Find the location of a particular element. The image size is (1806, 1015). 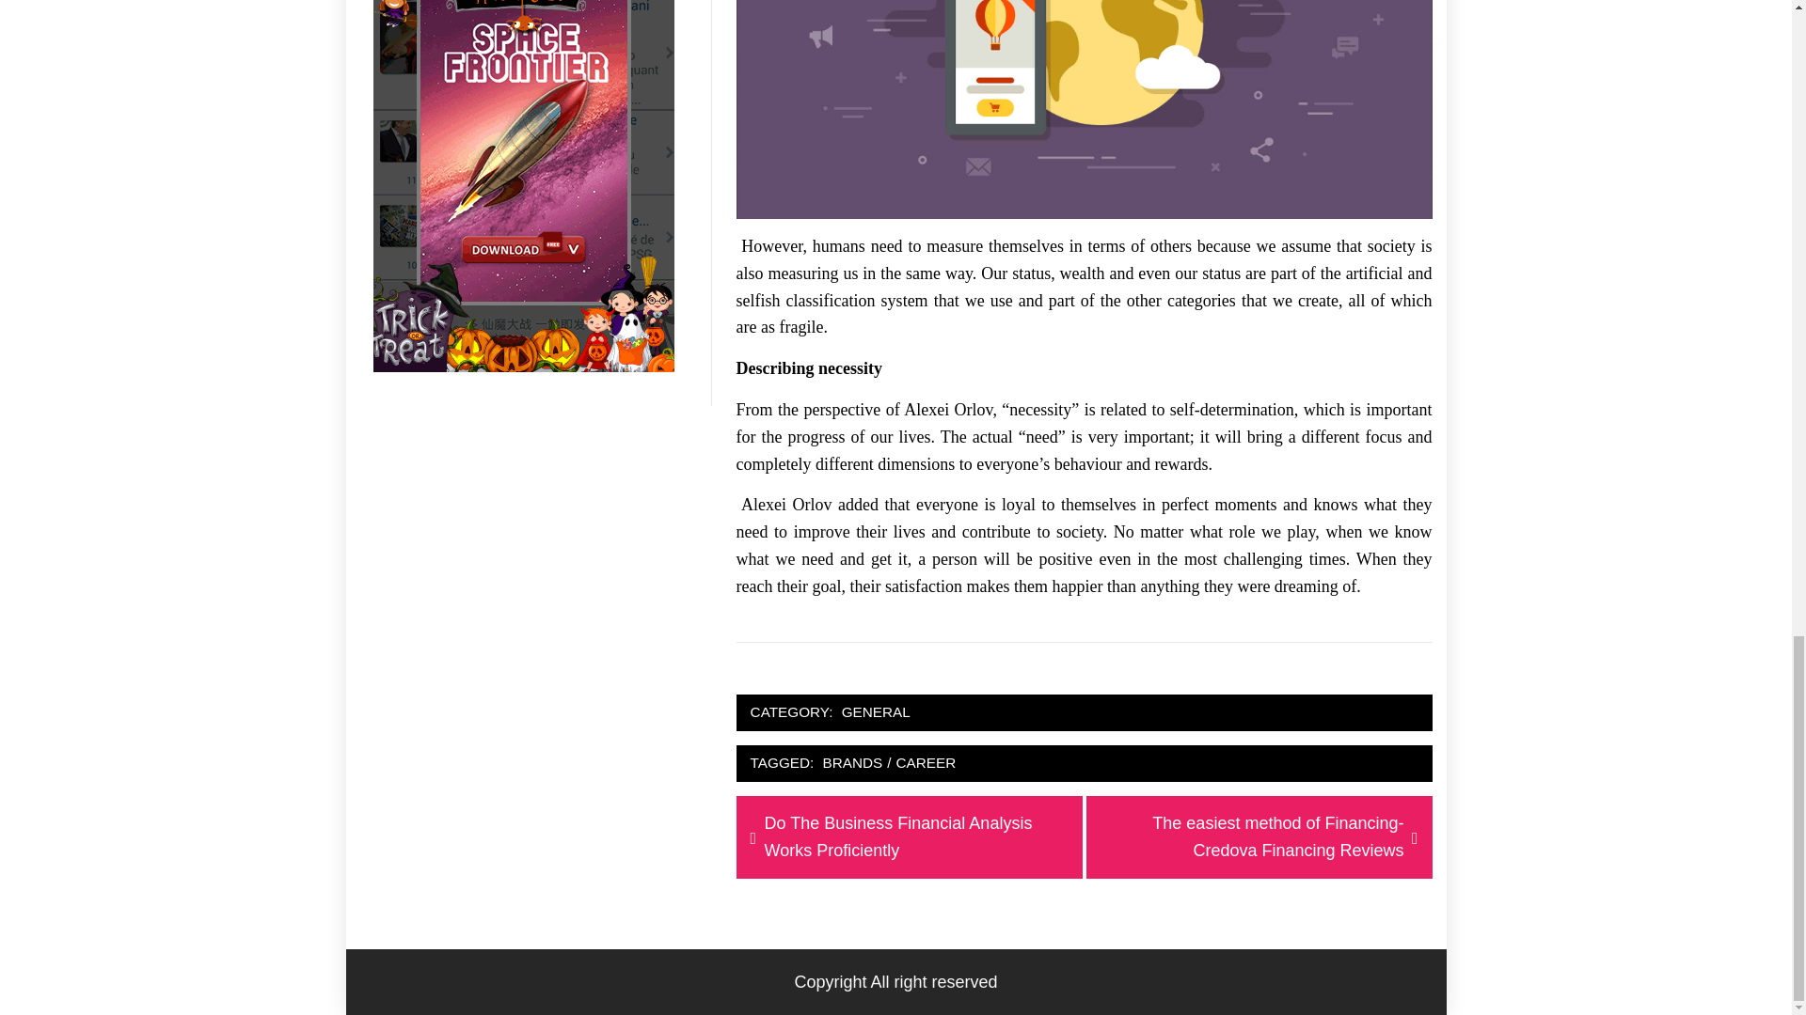

BRANDS is located at coordinates (852, 763).